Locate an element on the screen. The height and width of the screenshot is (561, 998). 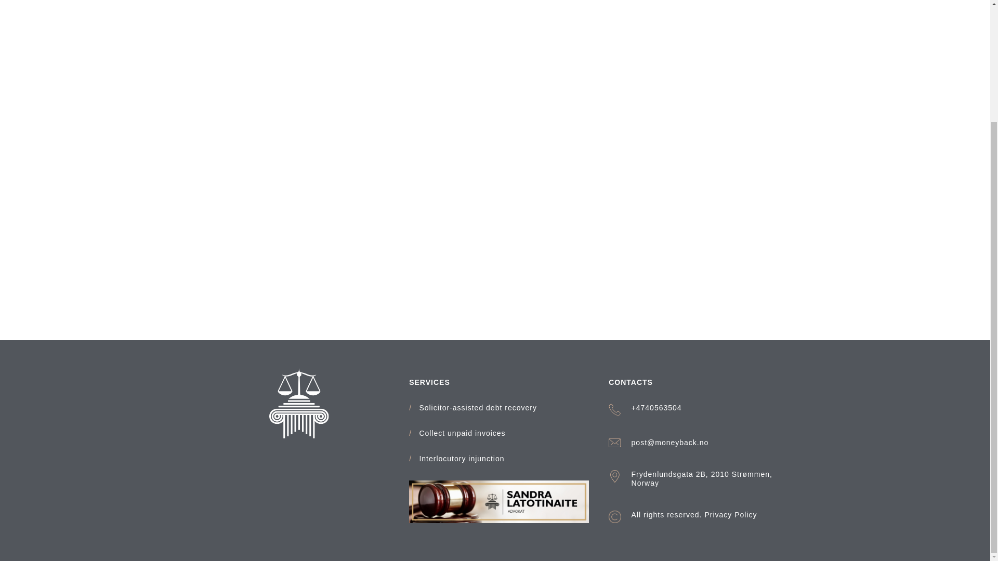
Solicitor-assisted debt recovery is located at coordinates (478, 407).